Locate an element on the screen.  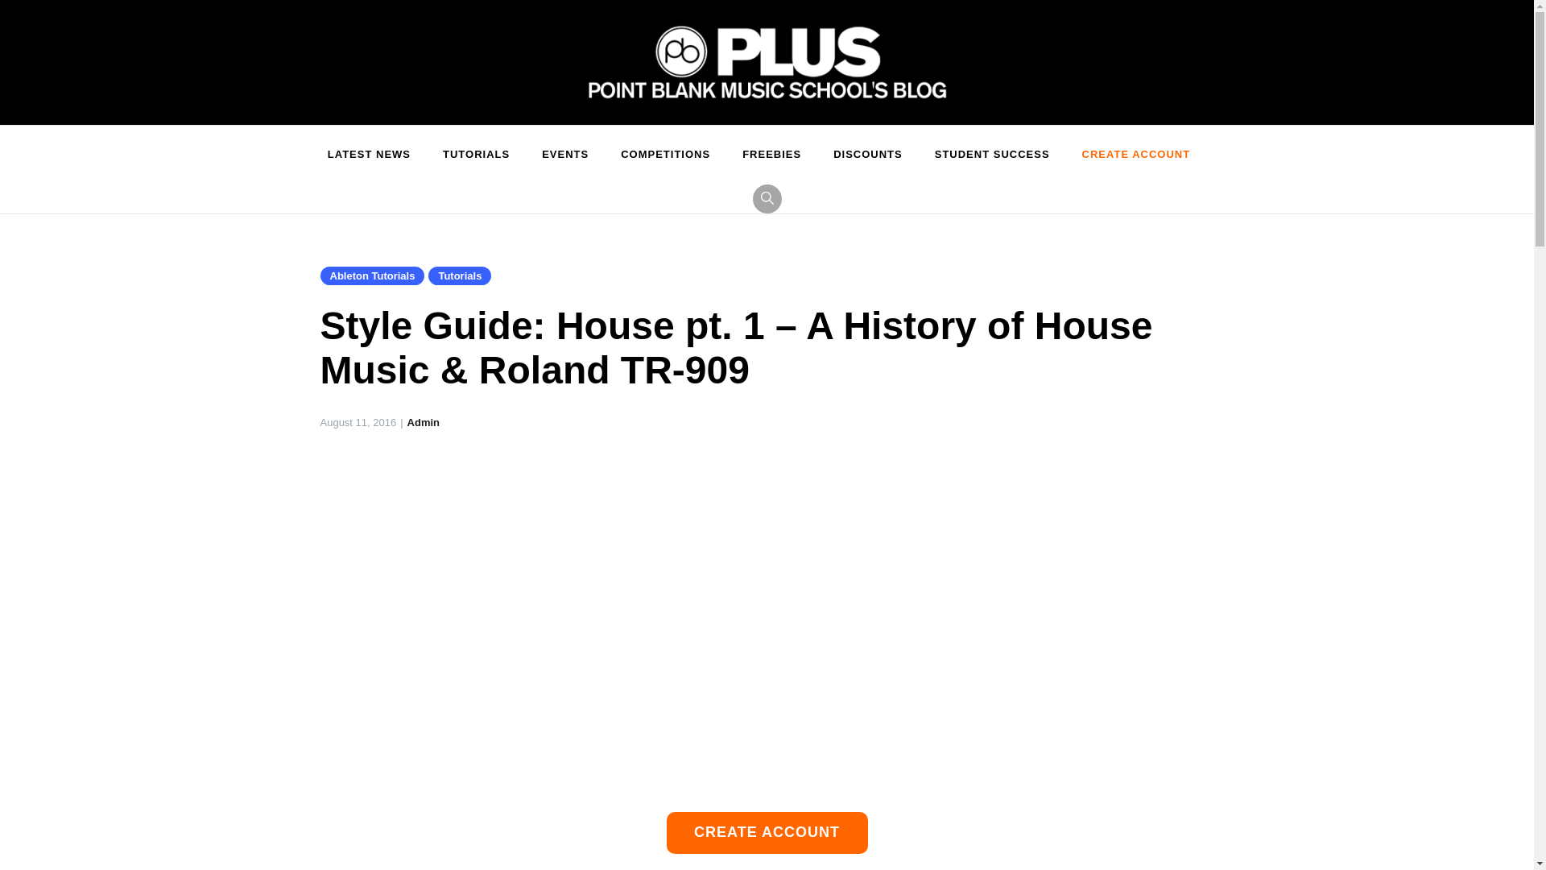
CREATE ACCOUNT is located at coordinates (1137, 155).